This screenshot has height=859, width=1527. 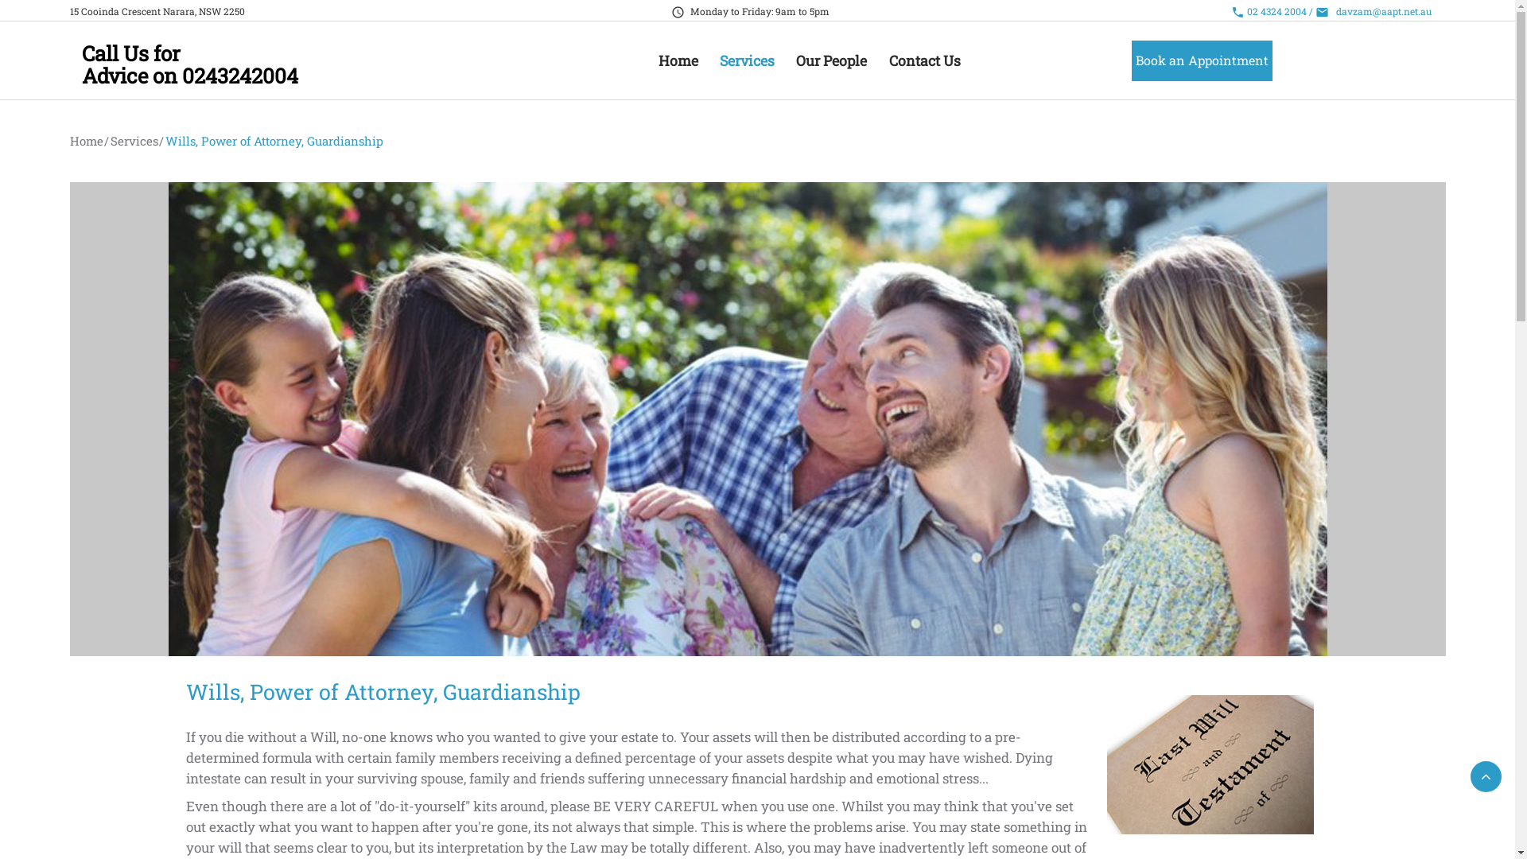 What do you see at coordinates (134, 140) in the screenshot?
I see `Services` at bounding box center [134, 140].